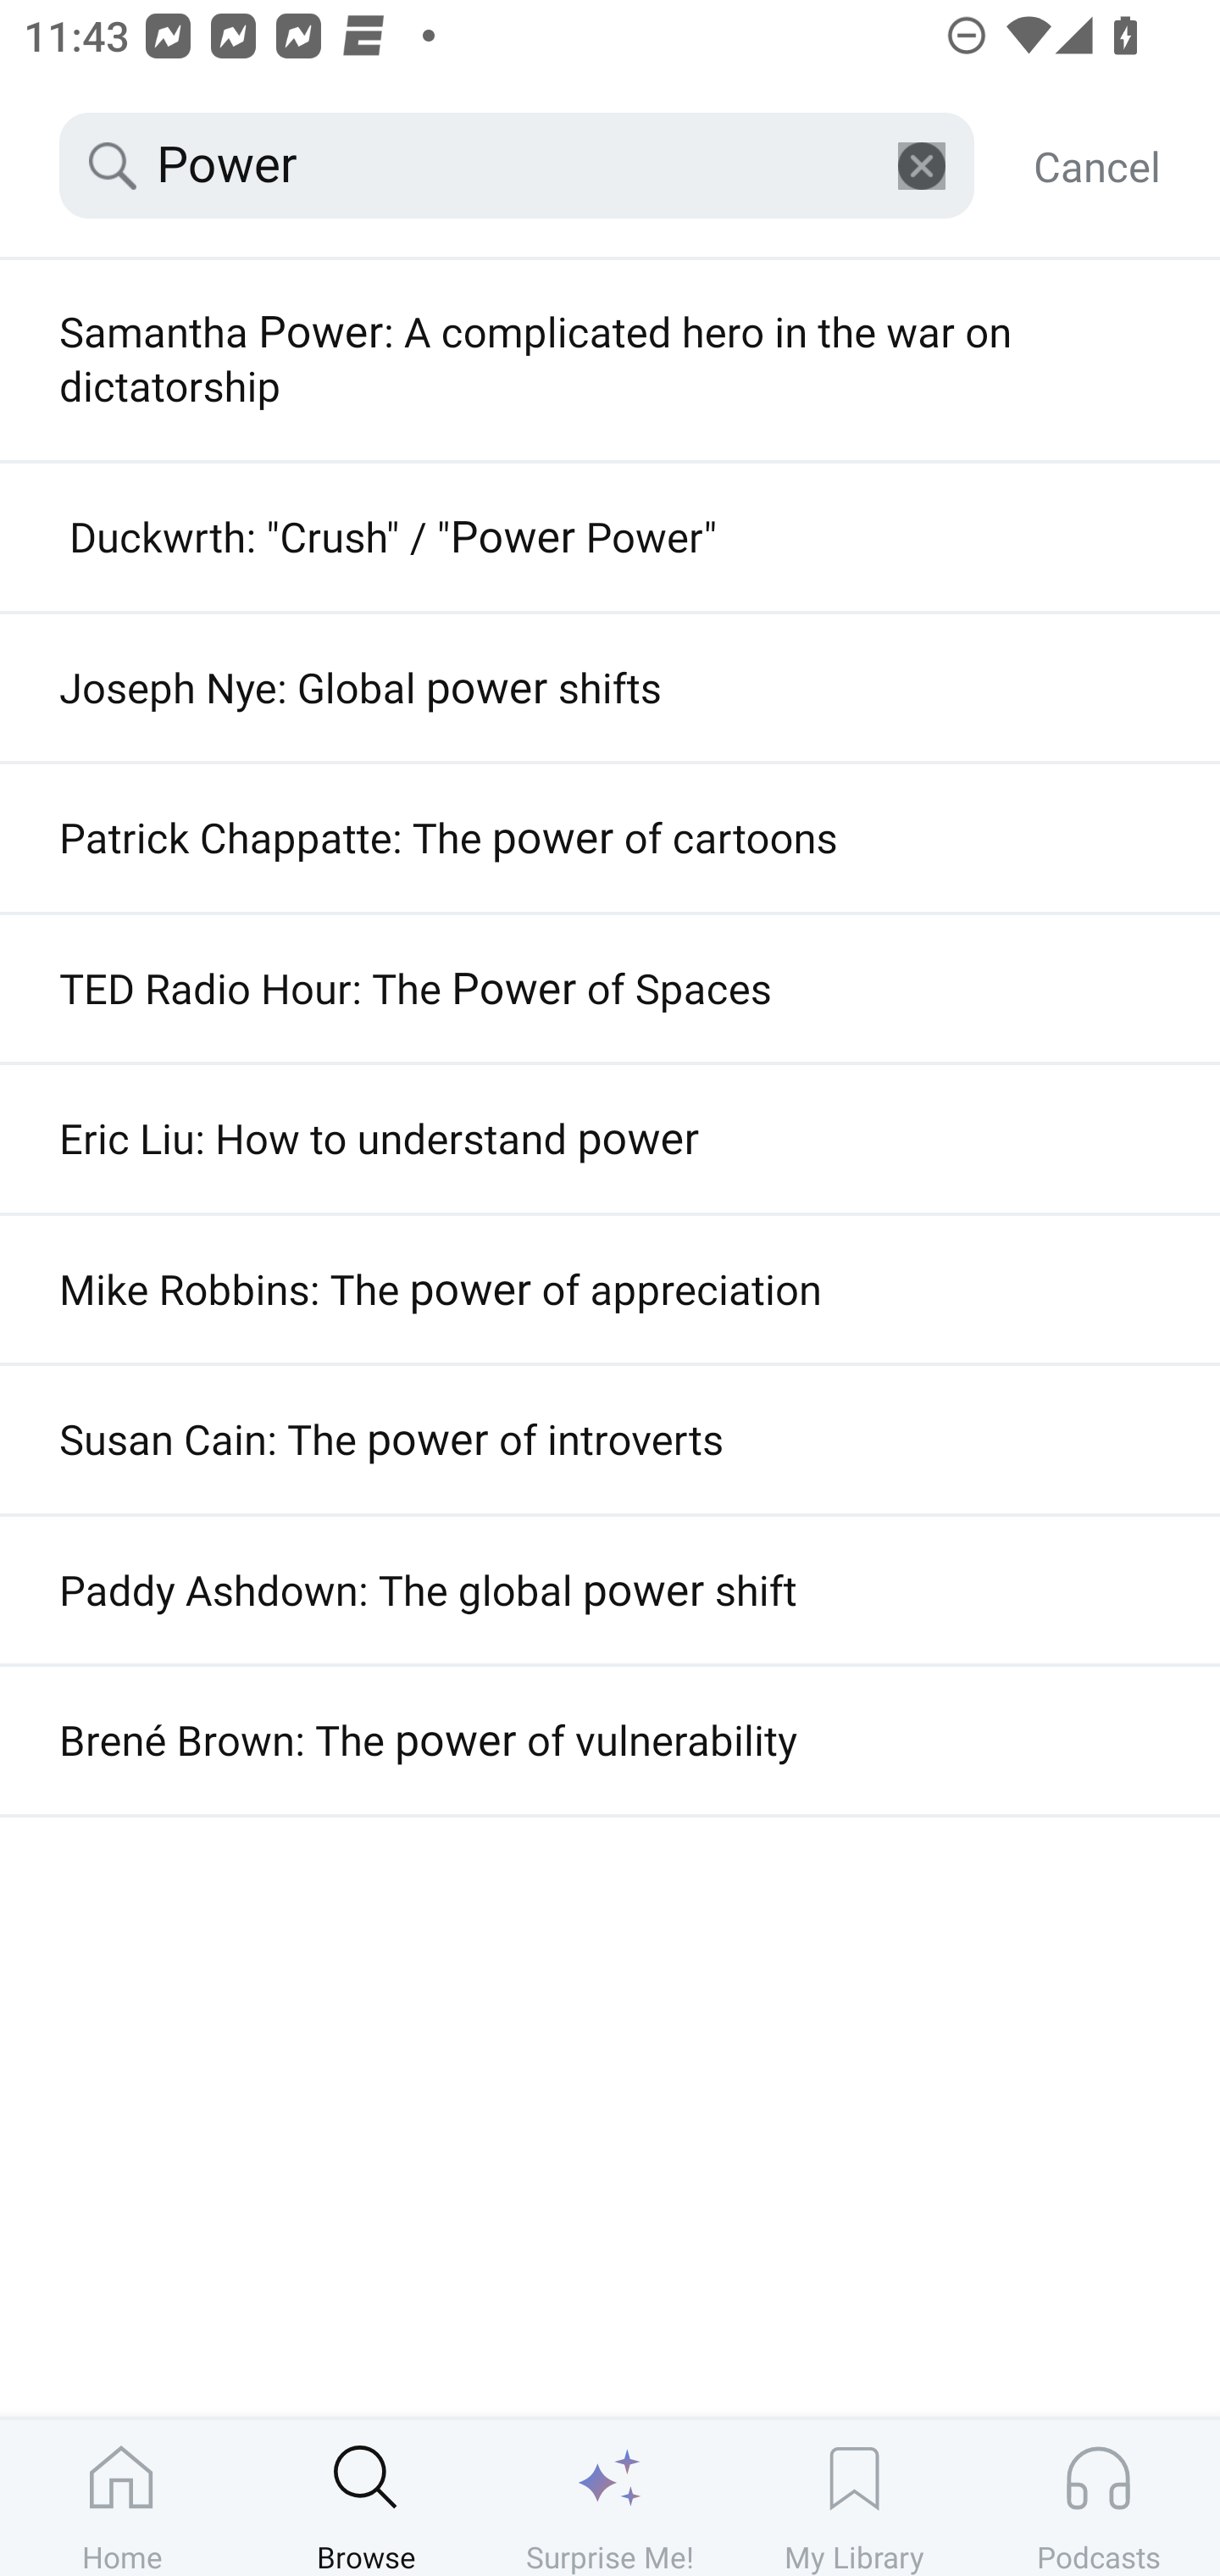  What do you see at coordinates (610, 1289) in the screenshot?
I see `Mike Robbins: The power of appreciation ` at bounding box center [610, 1289].